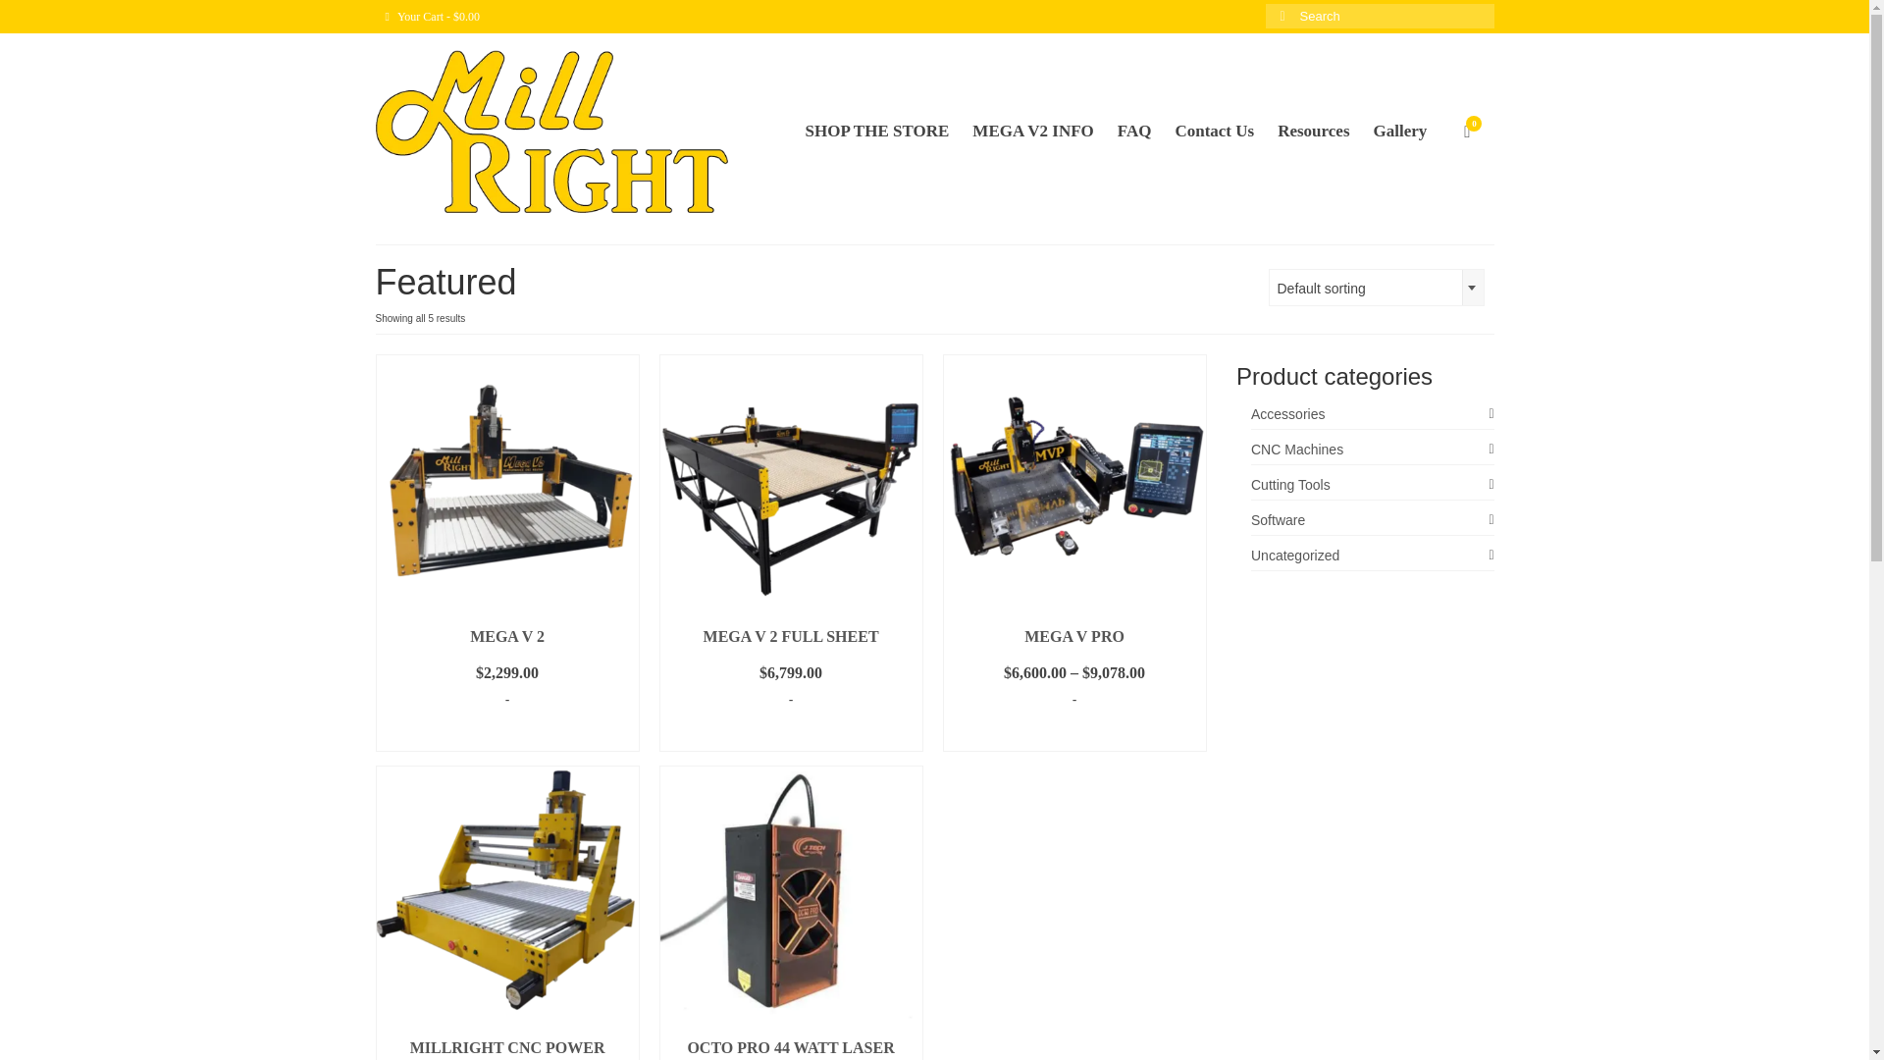 This screenshot has width=1884, height=1060. I want to click on MILLRIGHT CNC POWER ROUTE PLUS, so click(507, 1044).